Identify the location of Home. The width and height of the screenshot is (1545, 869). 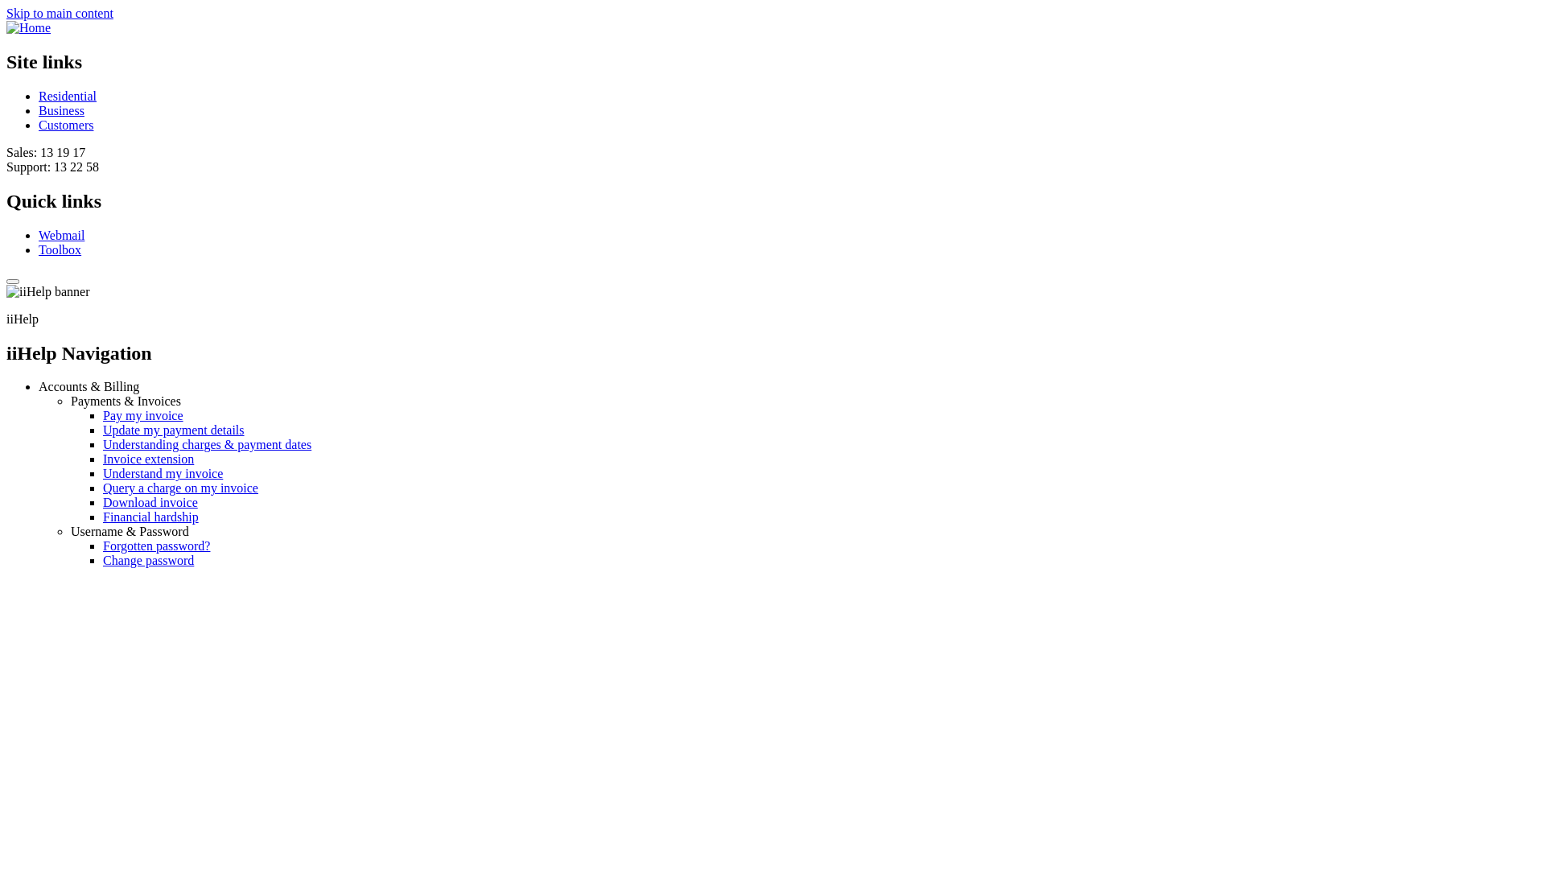
(29, 27).